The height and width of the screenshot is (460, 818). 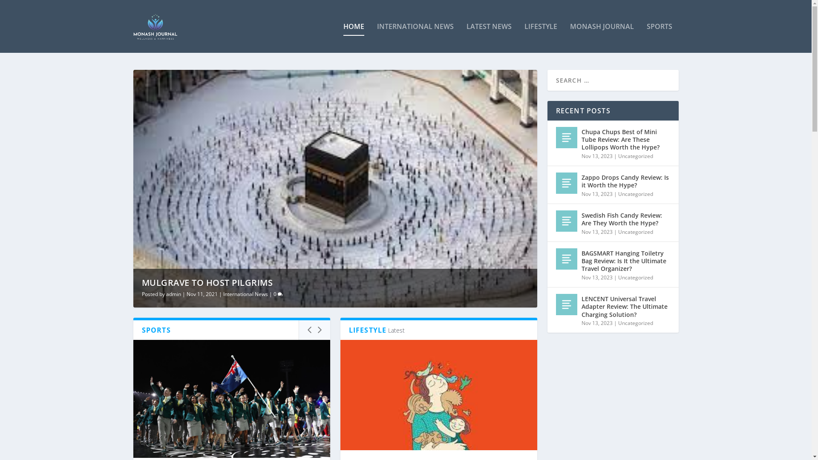 I want to click on Uncategorized, so click(x=635, y=232).